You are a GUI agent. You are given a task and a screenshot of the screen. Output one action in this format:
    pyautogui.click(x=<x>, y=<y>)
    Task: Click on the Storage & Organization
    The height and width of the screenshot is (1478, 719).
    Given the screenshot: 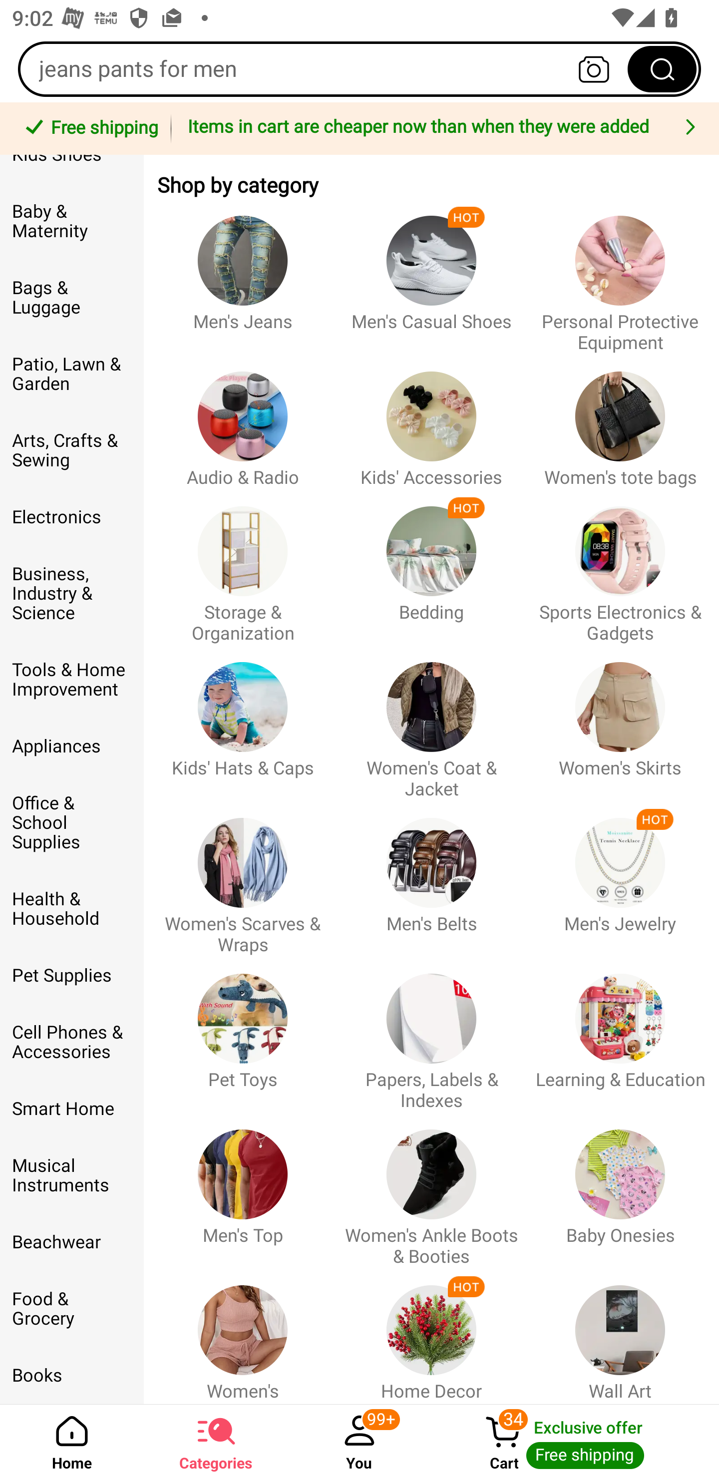 What is the action you would take?
    pyautogui.click(x=243, y=566)
    